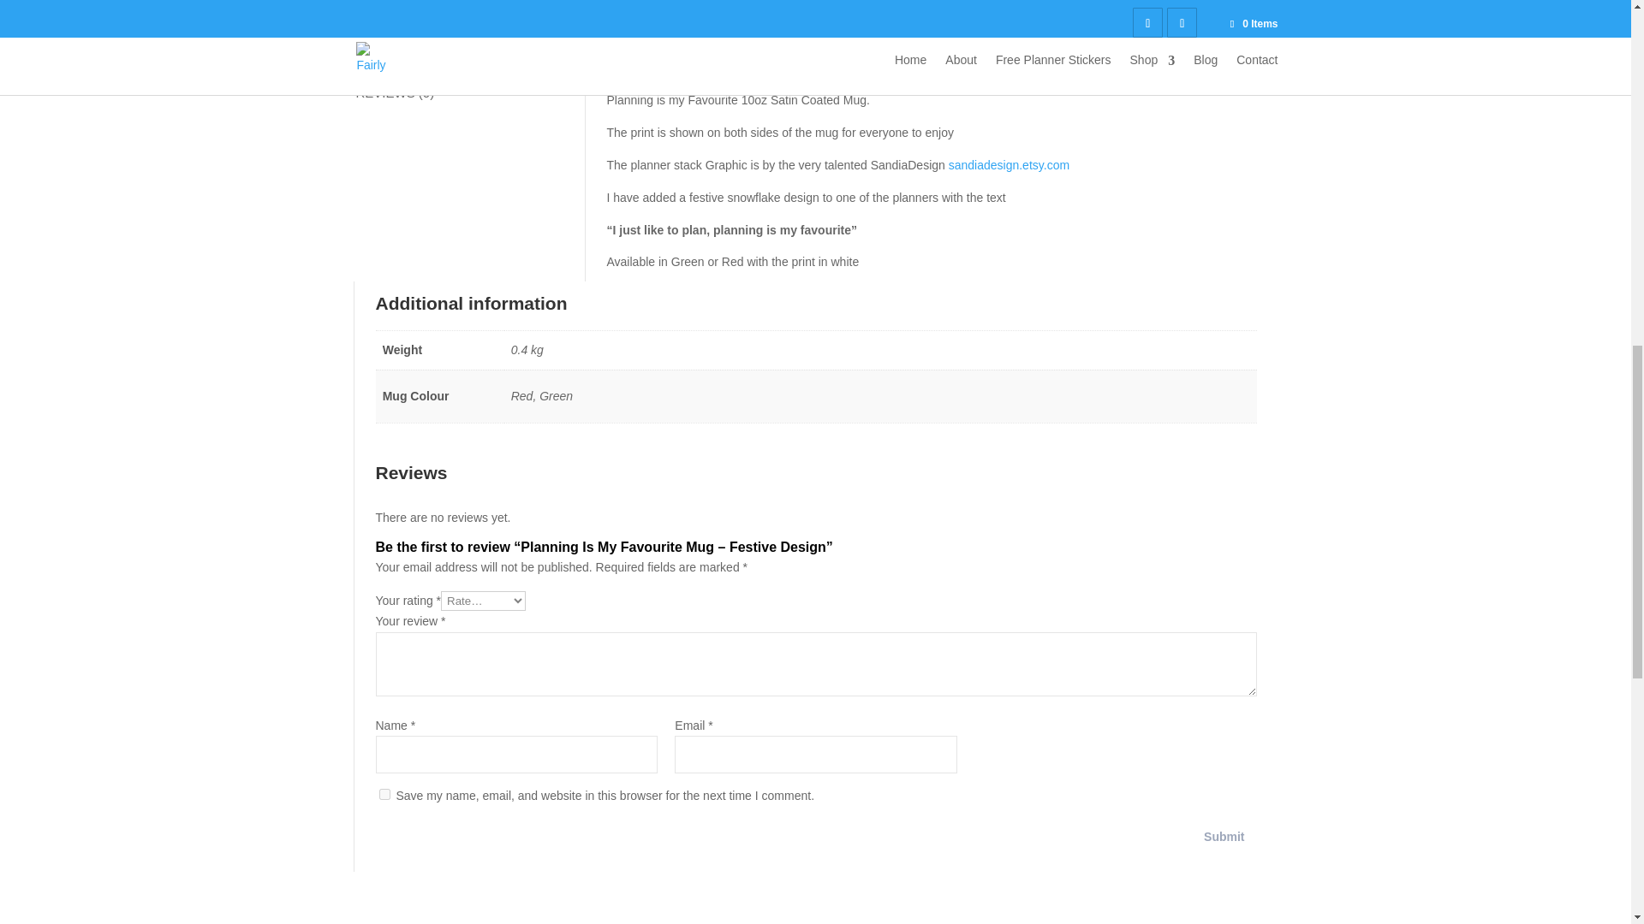  What do you see at coordinates (384, 794) in the screenshot?
I see `yes` at bounding box center [384, 794].